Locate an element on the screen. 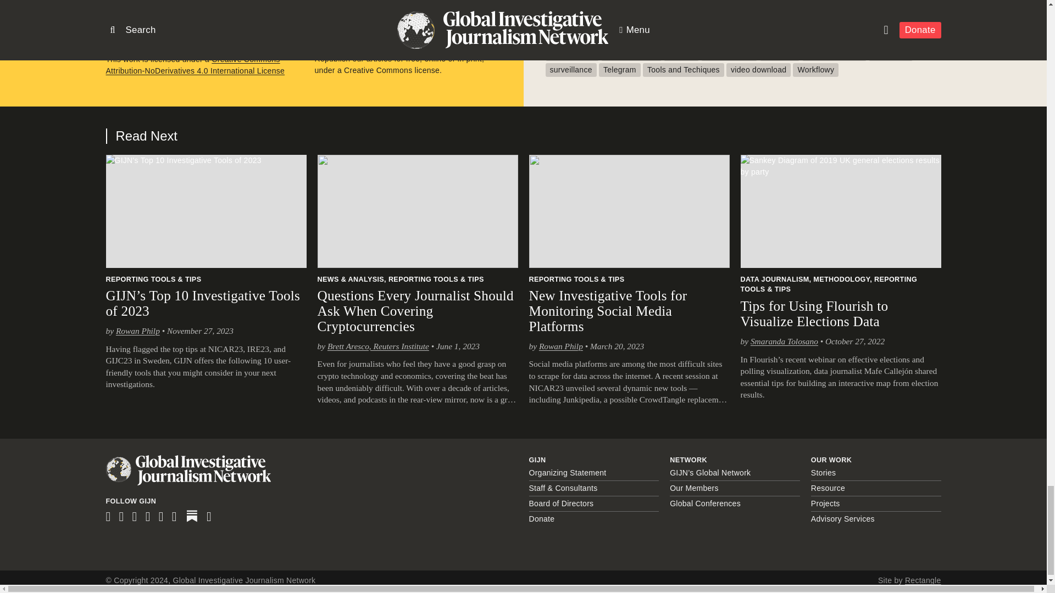 The width and height of the screenshot is (1055, 593). Read other stories tagged with Workflowy is located at coordinates (815, 70).